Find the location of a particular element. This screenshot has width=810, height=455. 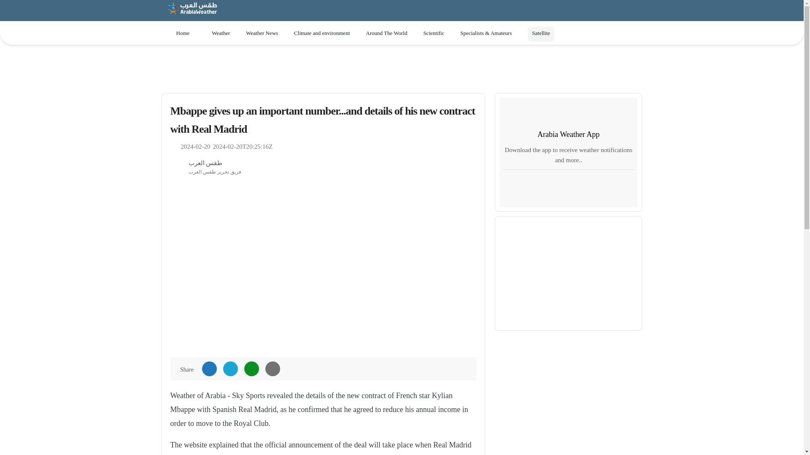

ArabiaWeather is located at coordinates (192, 12).